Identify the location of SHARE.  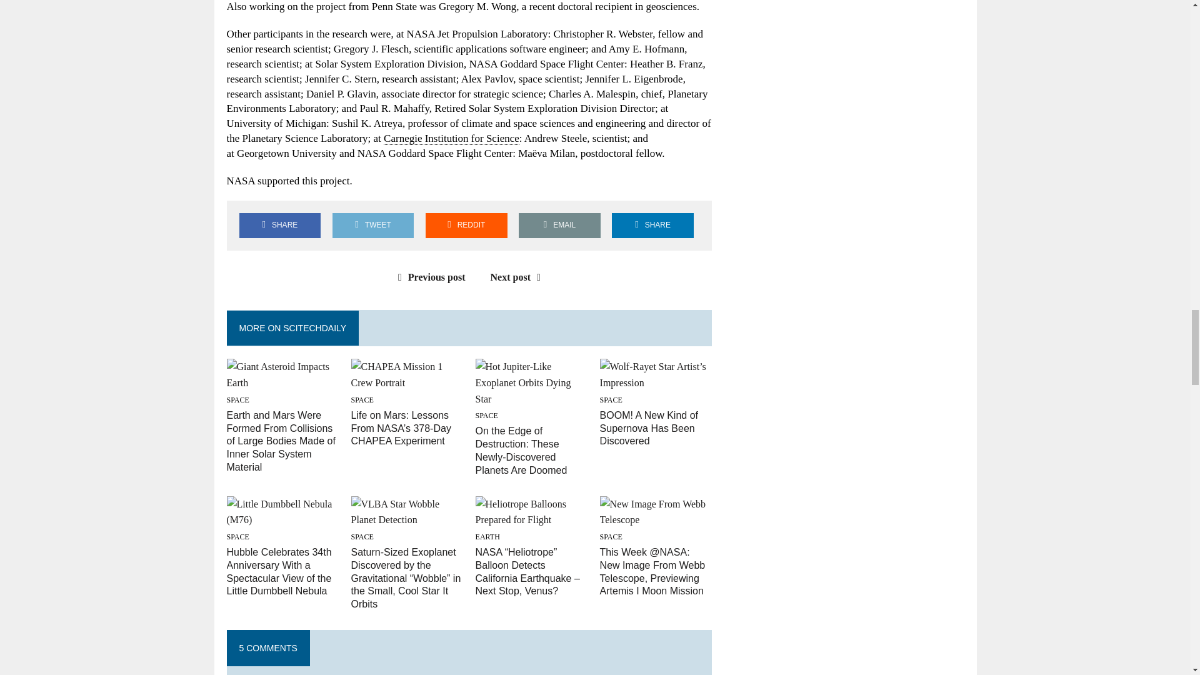
(279, 225).